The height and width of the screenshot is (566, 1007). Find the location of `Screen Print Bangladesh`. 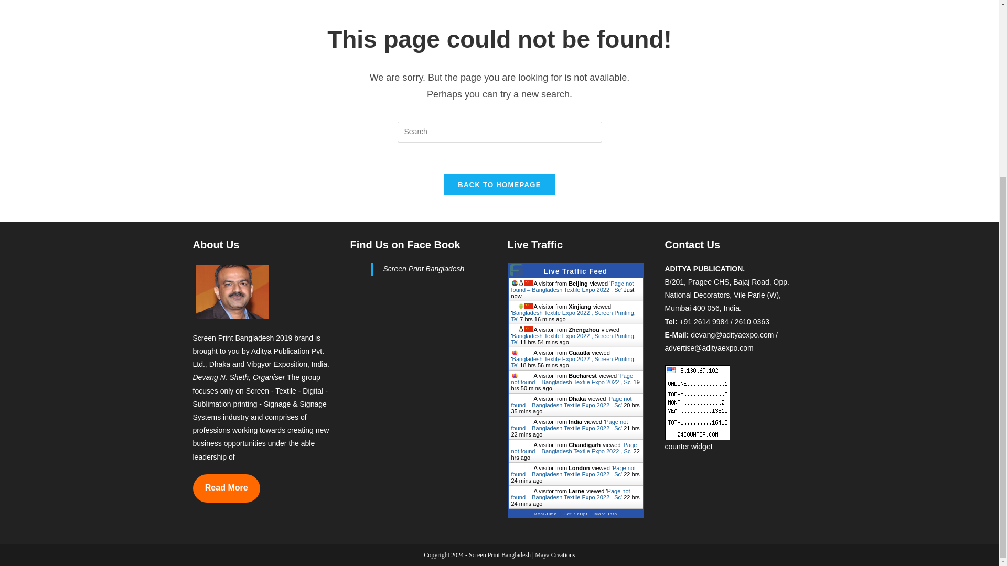

Screen Print Bangladesh is located at coordinates (423, 268).